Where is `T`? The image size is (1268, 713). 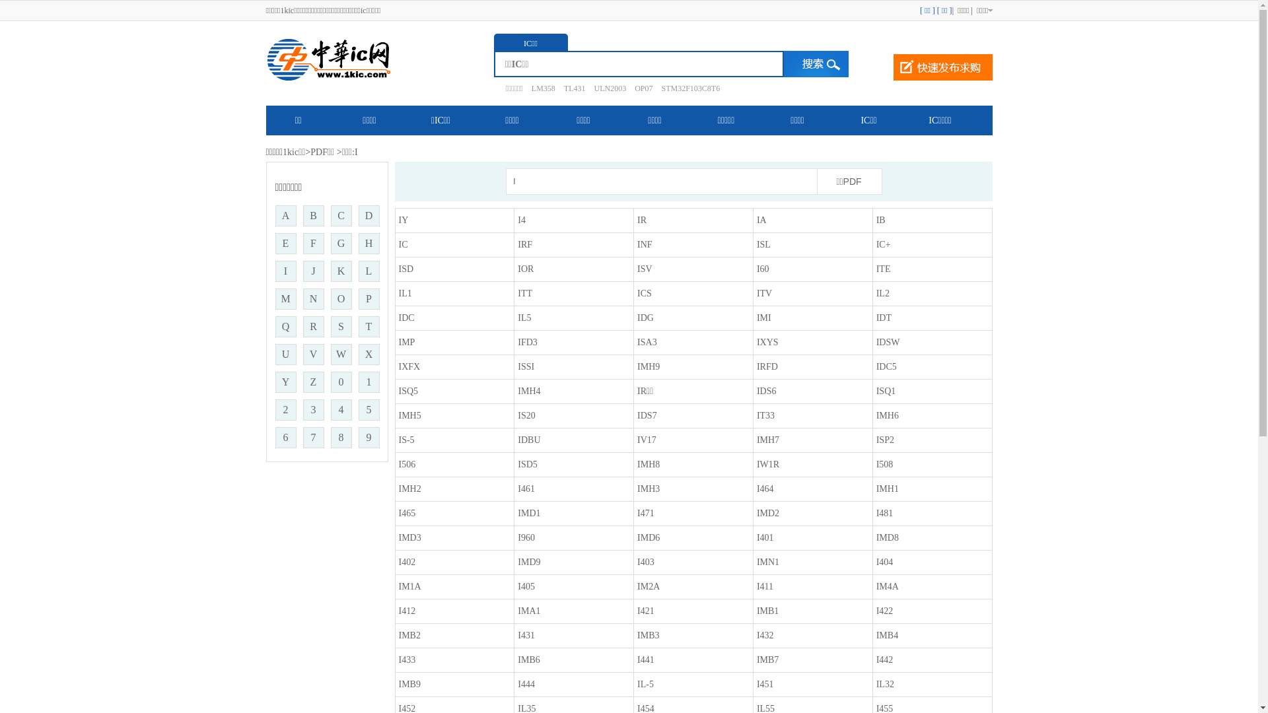 T is located at coordinates (369, 327).